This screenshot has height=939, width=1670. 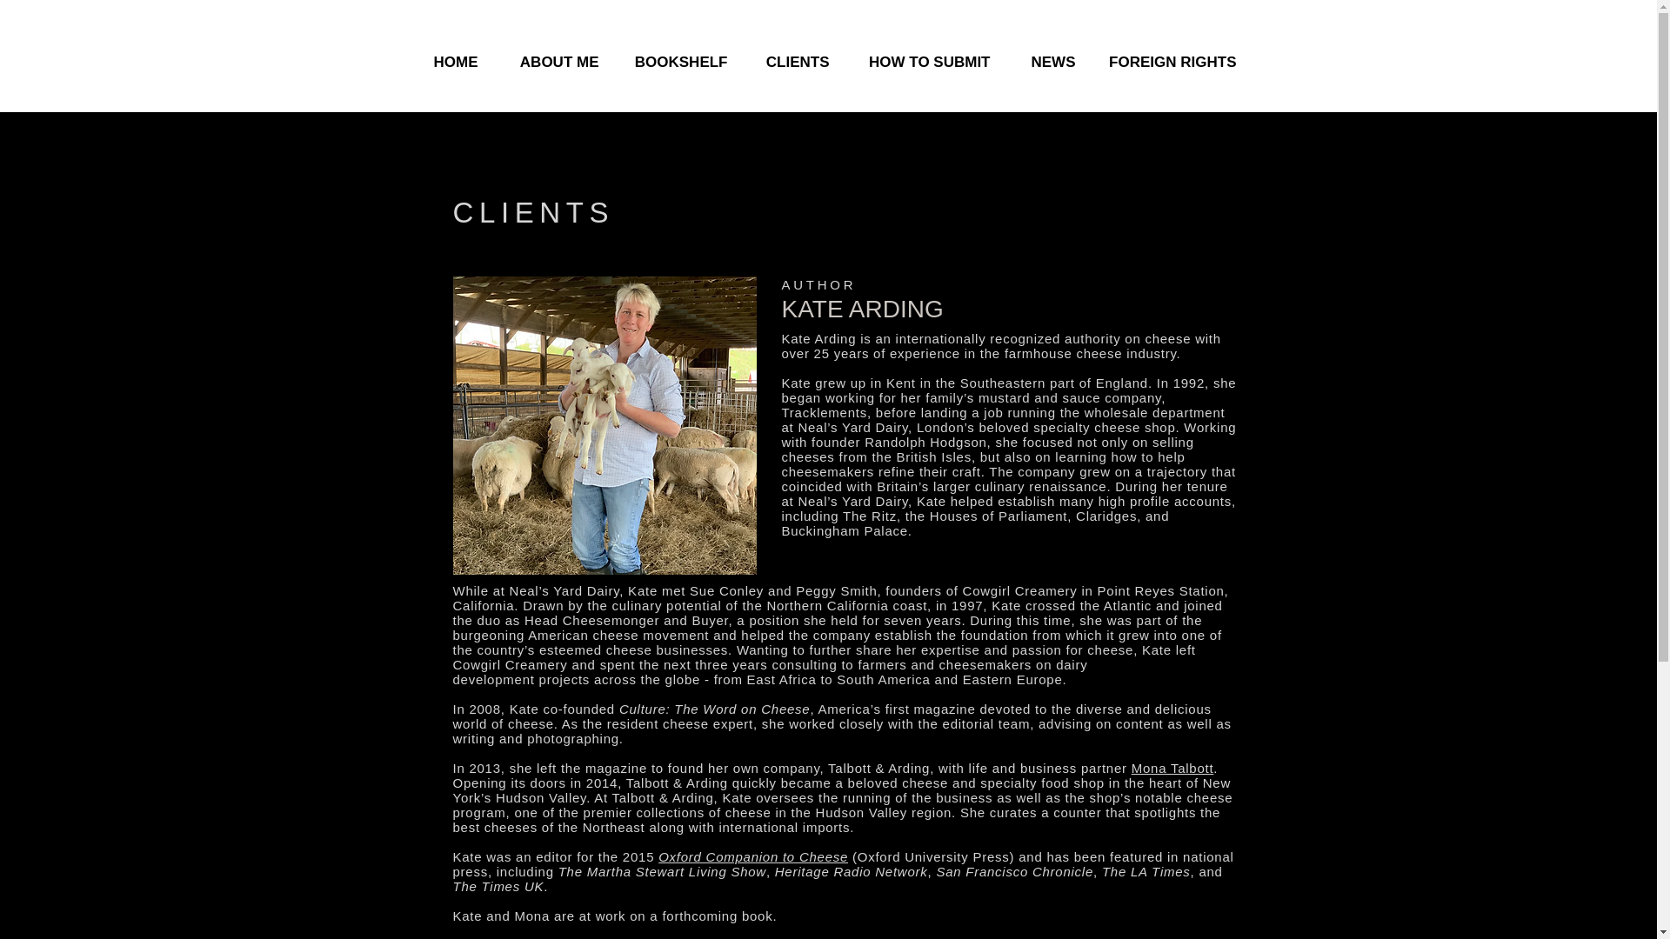 I want to click on BOOKSHELF, so click(x=677, y=61).